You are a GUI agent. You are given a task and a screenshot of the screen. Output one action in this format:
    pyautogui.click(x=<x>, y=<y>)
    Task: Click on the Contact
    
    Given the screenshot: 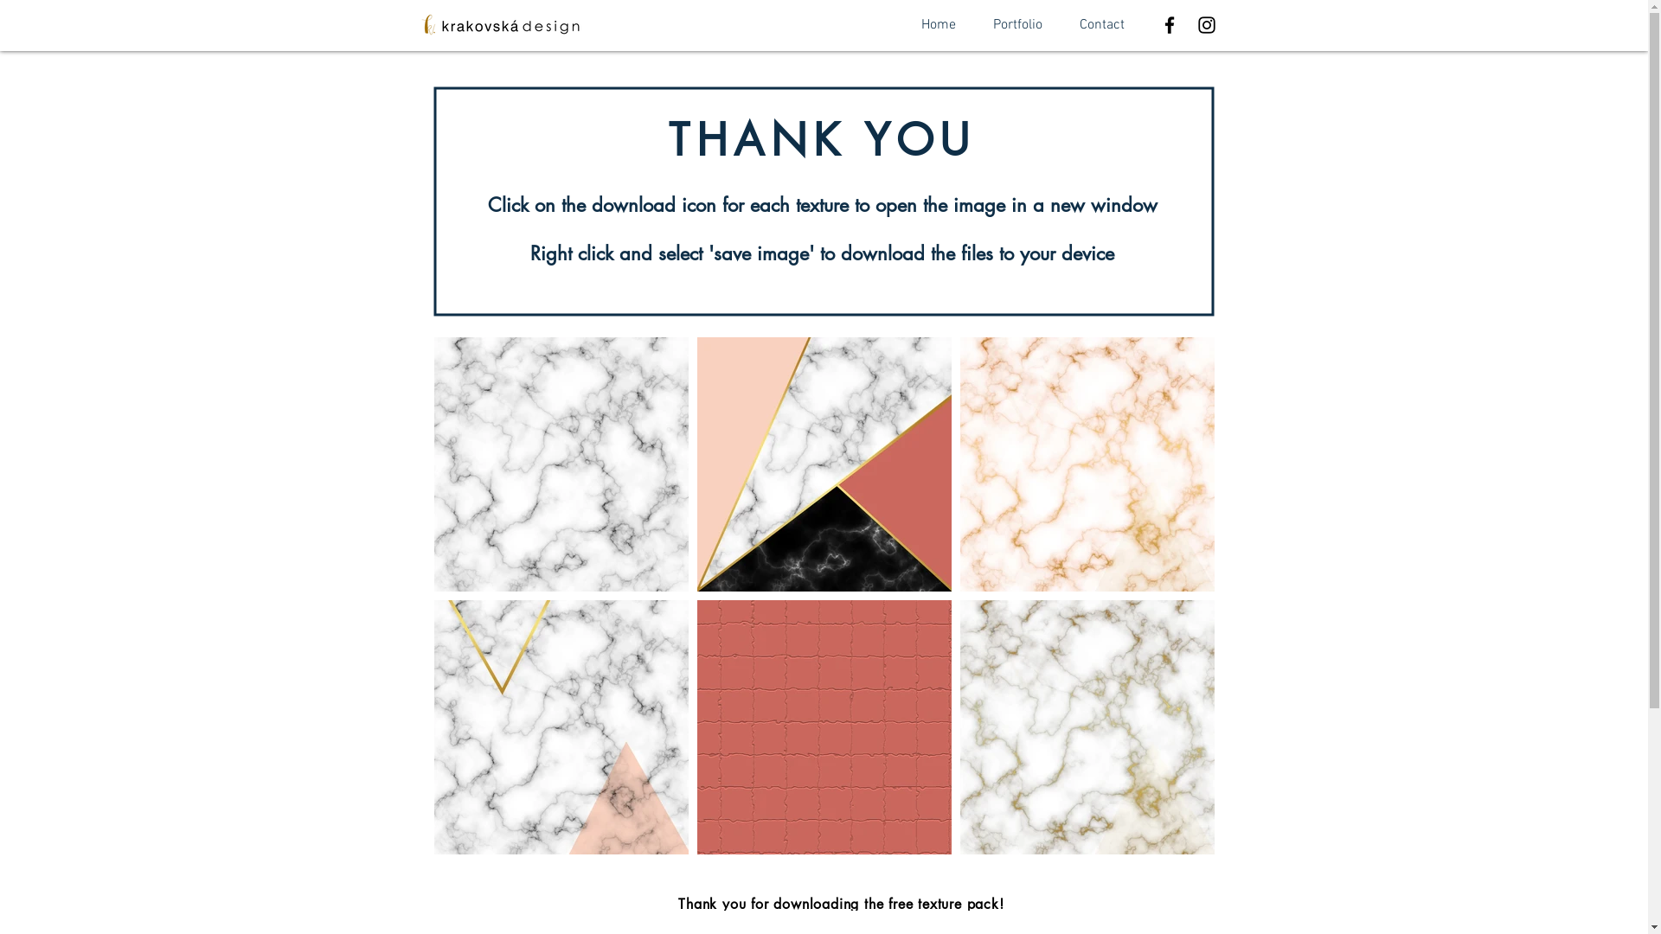 What is the action you would take?
    pyautogui.click(x=1102, y=25)
    